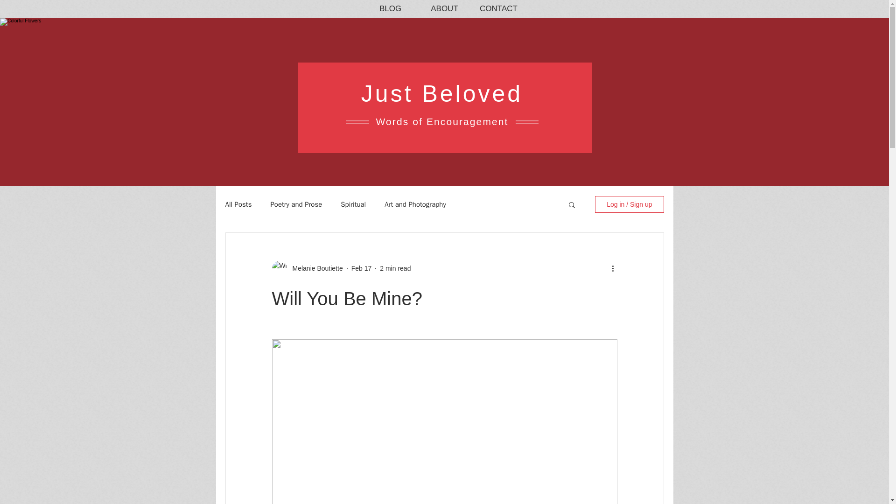 This screenshot has width=896, height=504. What do you see at coordinates (442, 121) in the screenshot?
I see `Words of Encouragement` at bounding box center [442, 121].